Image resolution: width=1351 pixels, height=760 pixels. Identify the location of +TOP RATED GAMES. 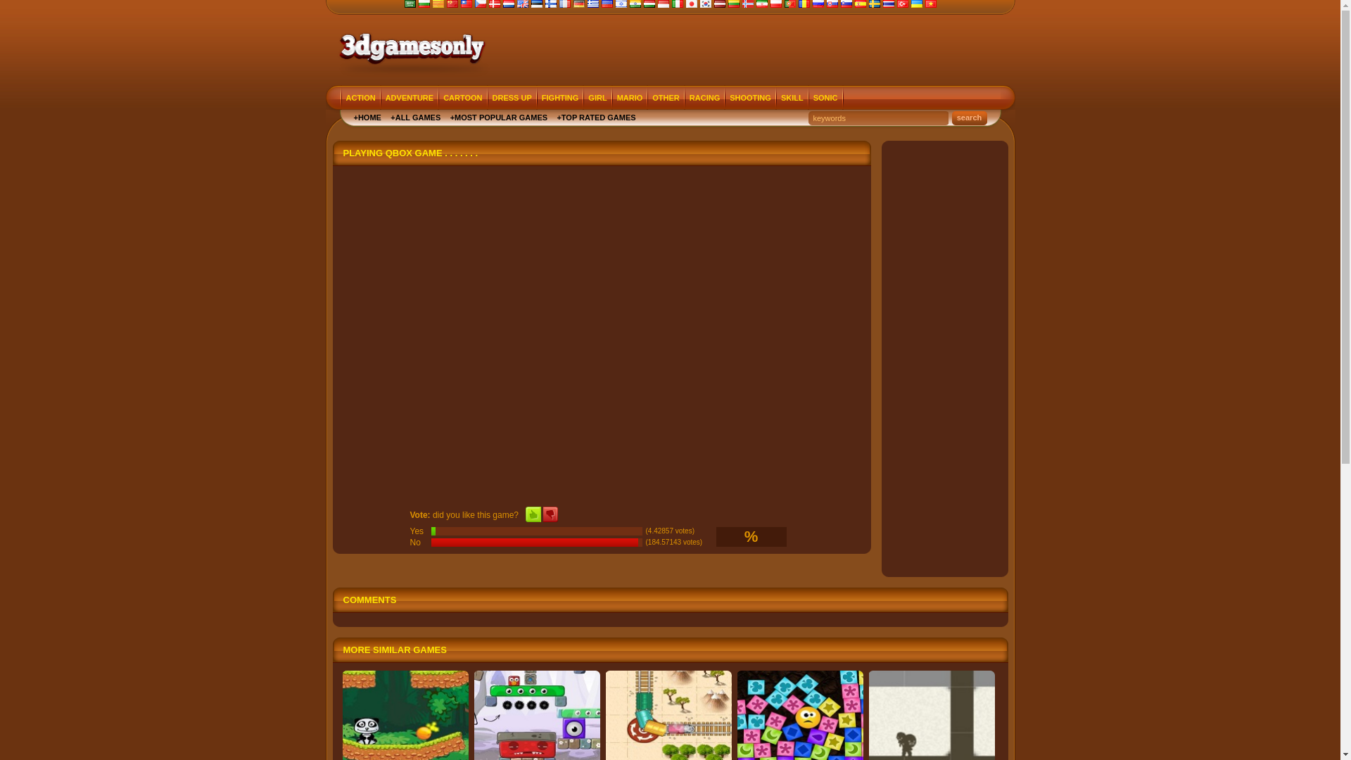
(596, 118).